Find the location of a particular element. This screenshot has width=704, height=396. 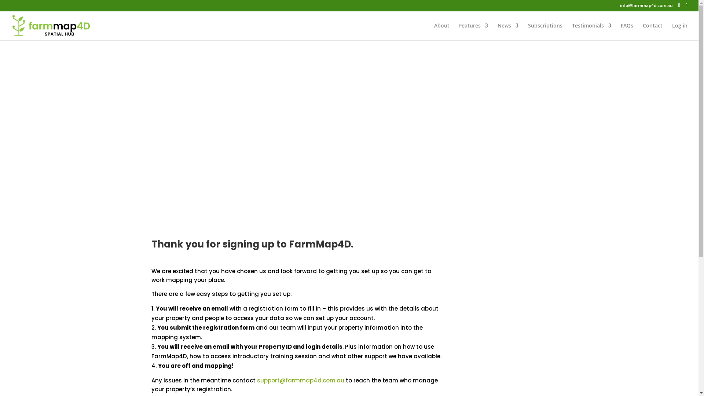

Testimonials is located at coordinates (592, 32).